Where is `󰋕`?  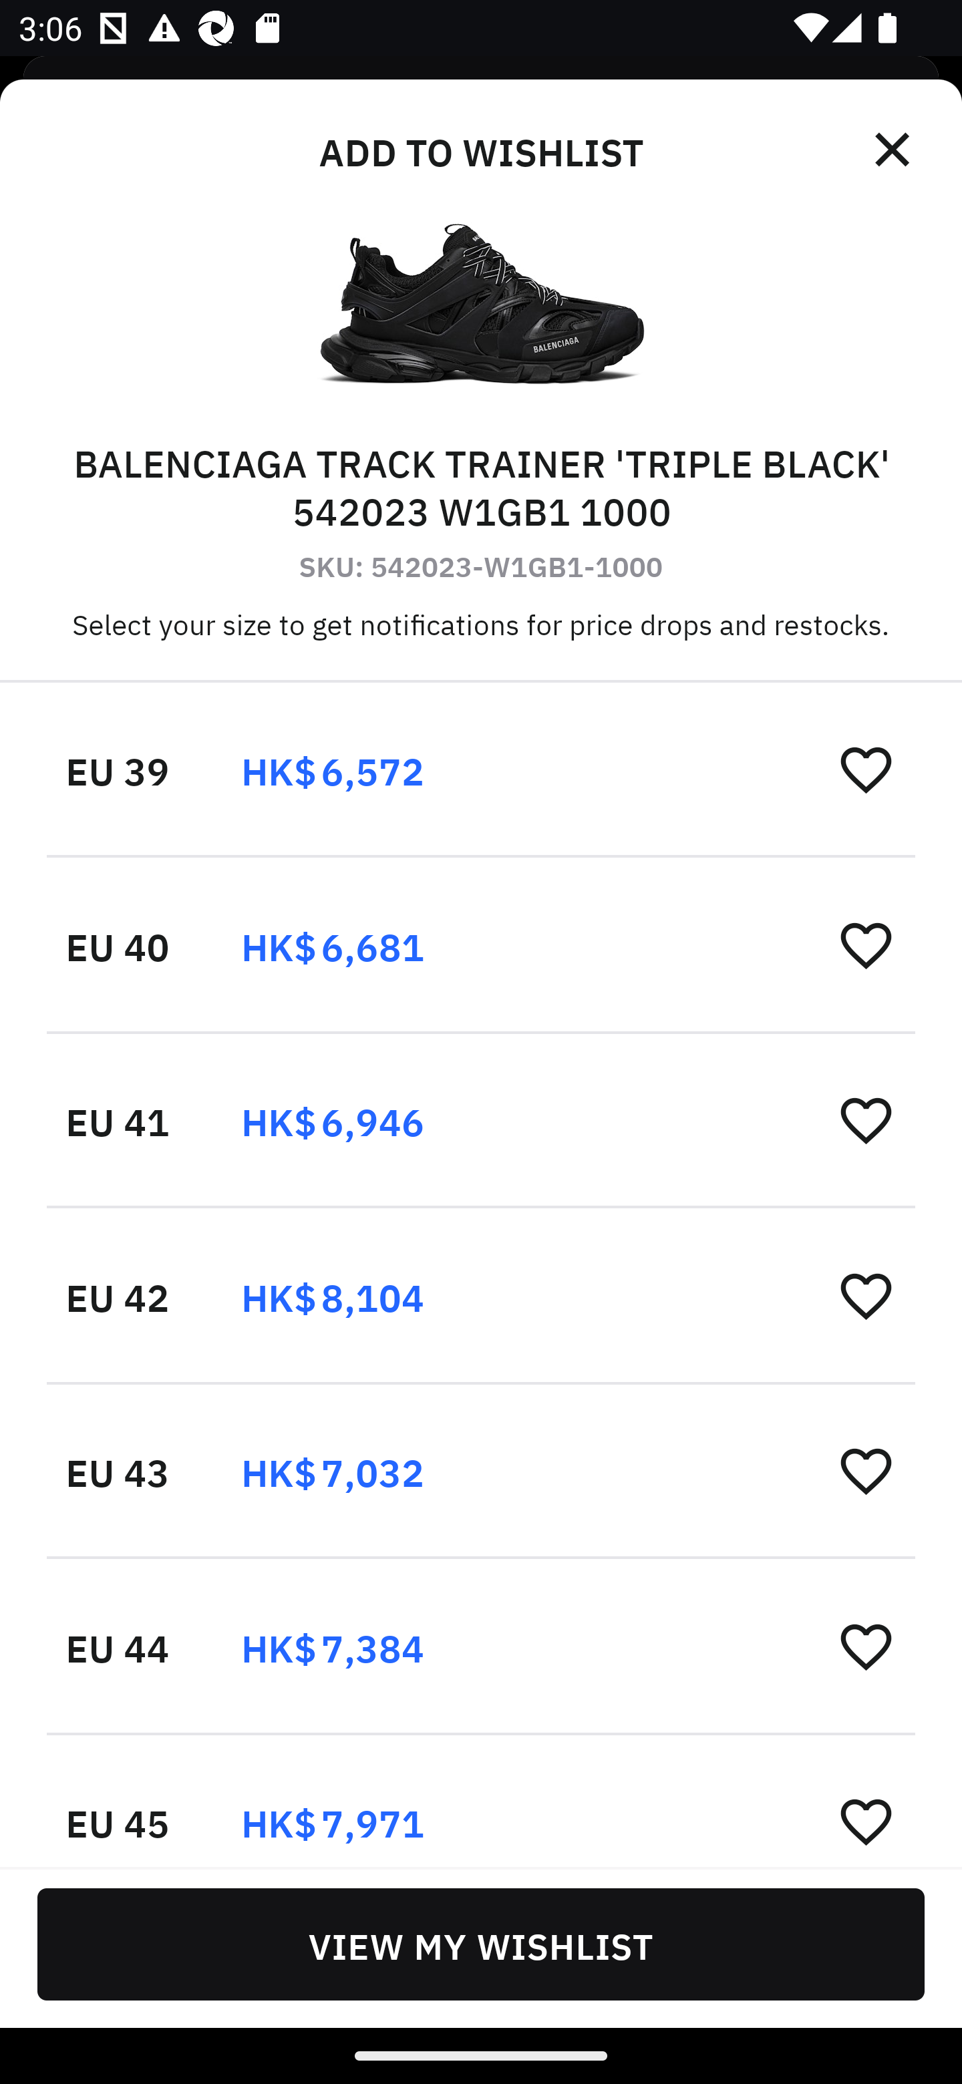 󰋕 is located at coordinates (866, 1645).